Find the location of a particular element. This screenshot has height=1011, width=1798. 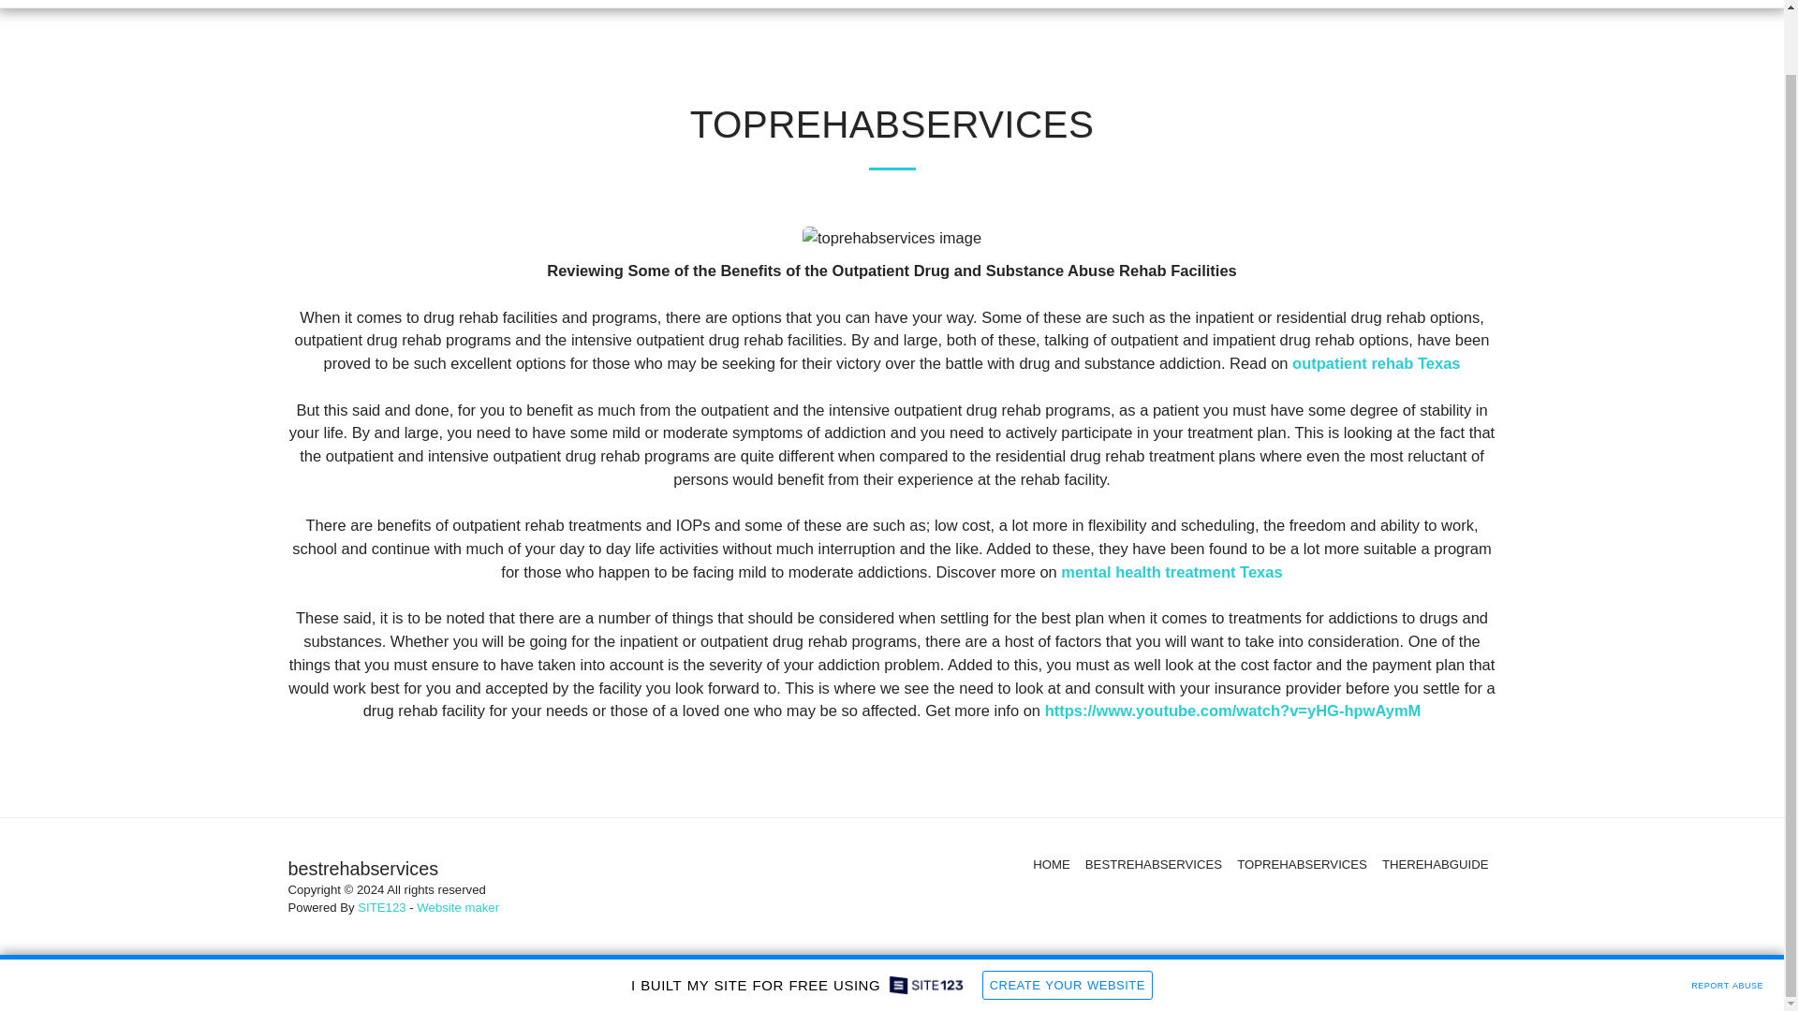

BESTREHABSERVICES is located at coordinates (1154, 865).